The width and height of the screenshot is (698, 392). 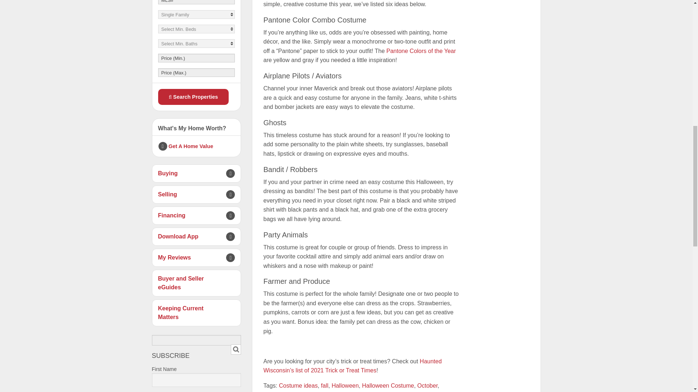 What do you see at coordinates (345, 385) in the screenshot?
I see `Halloween` at bounding box center [345, 385].